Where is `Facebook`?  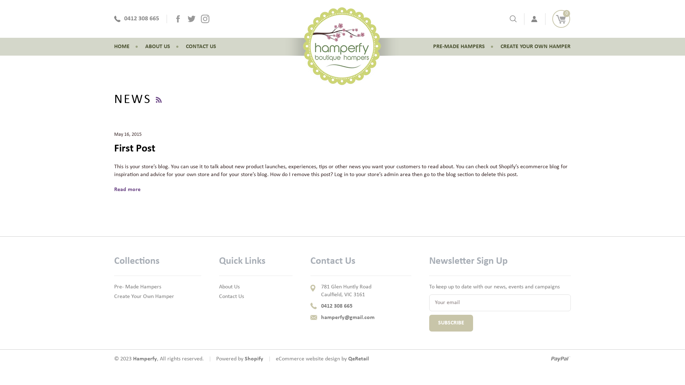
Facebook is located at coordinates (178, 19).